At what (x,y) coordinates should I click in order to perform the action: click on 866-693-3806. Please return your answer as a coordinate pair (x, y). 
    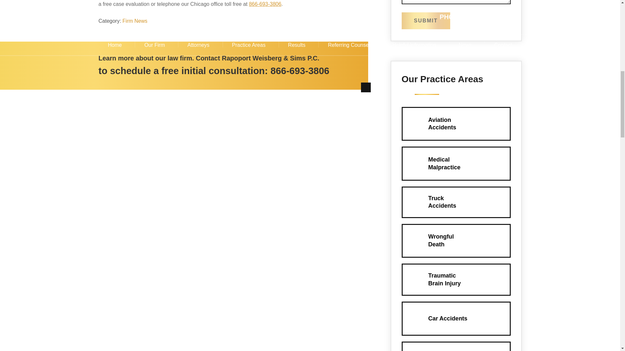
    Looking at the image, I should click on (265, 4).